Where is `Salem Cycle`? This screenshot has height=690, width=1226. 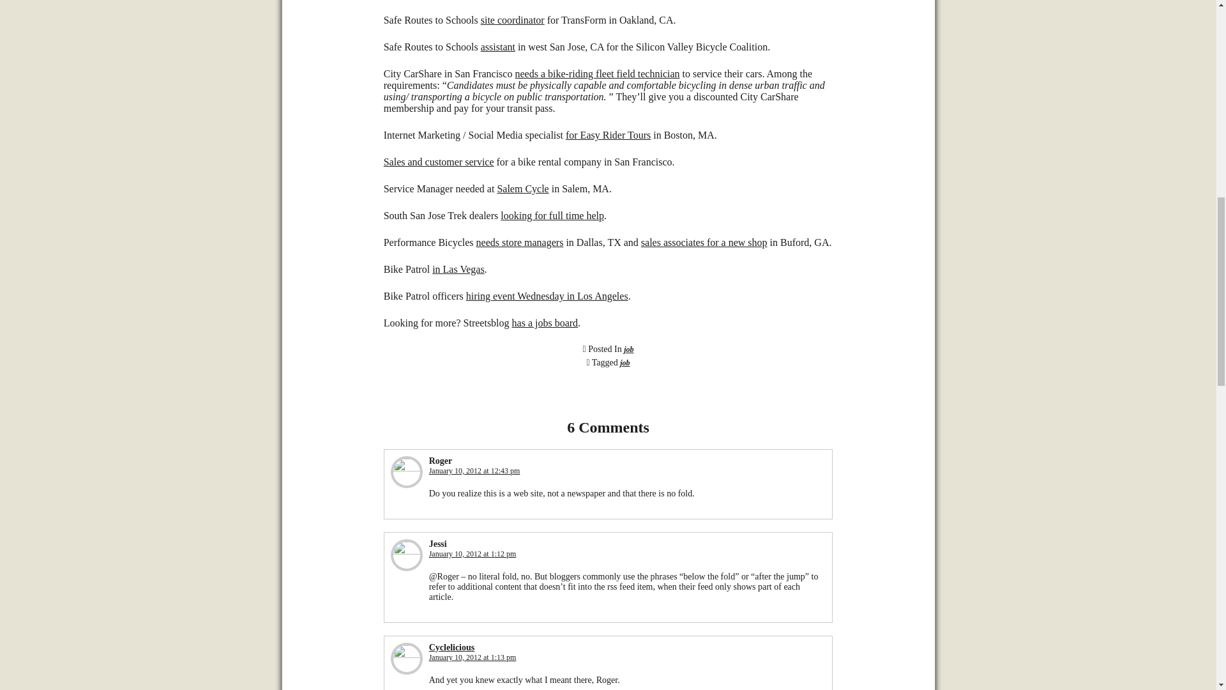 Salem Cycle is located at coordinates (522, 188).